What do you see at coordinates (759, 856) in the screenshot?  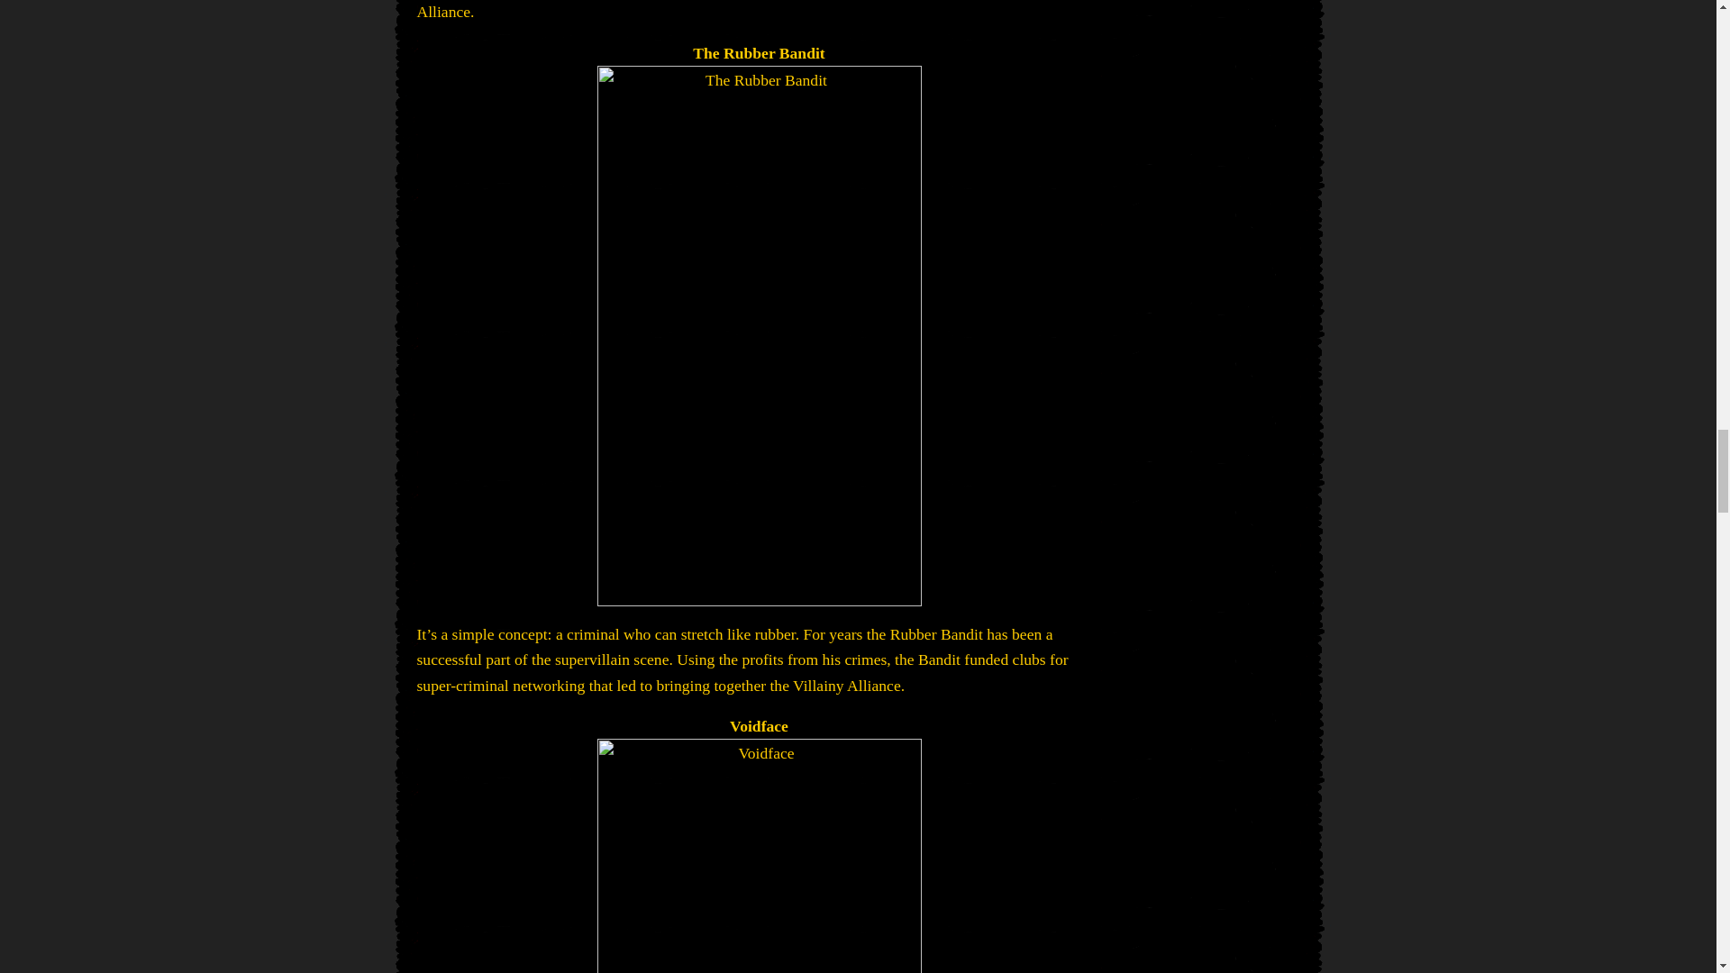 I see `Voidface` at bounding box center [759, 856].